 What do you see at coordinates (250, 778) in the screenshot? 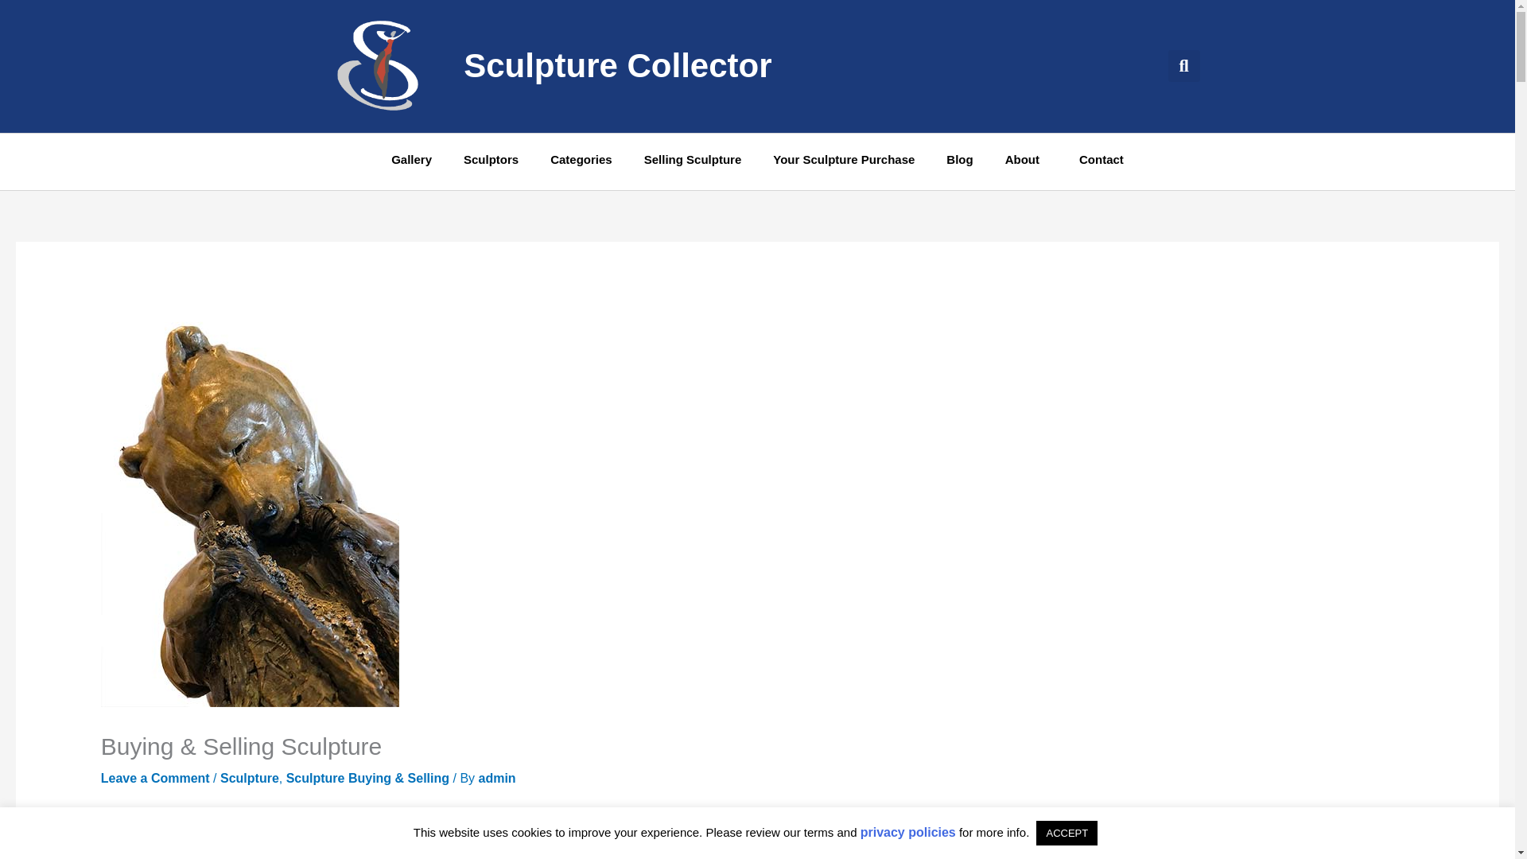
I see `Sculpture` at bounding box center [250, 778].